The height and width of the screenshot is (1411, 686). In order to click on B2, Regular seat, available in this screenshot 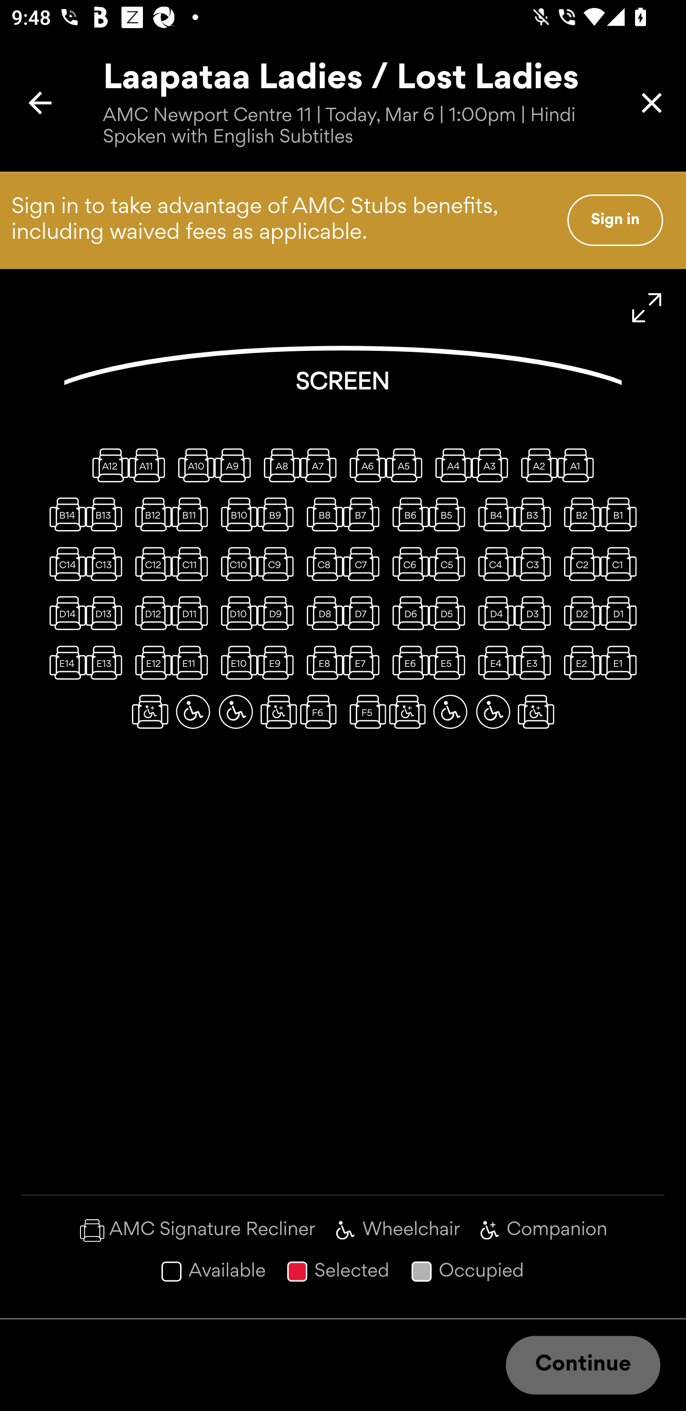, I will do `click(578, 514)`.